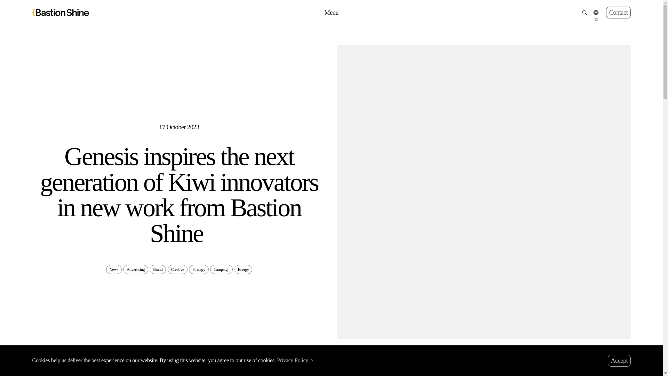 The image size is (668, 376). I want to click on Brand, so click(158, 269).